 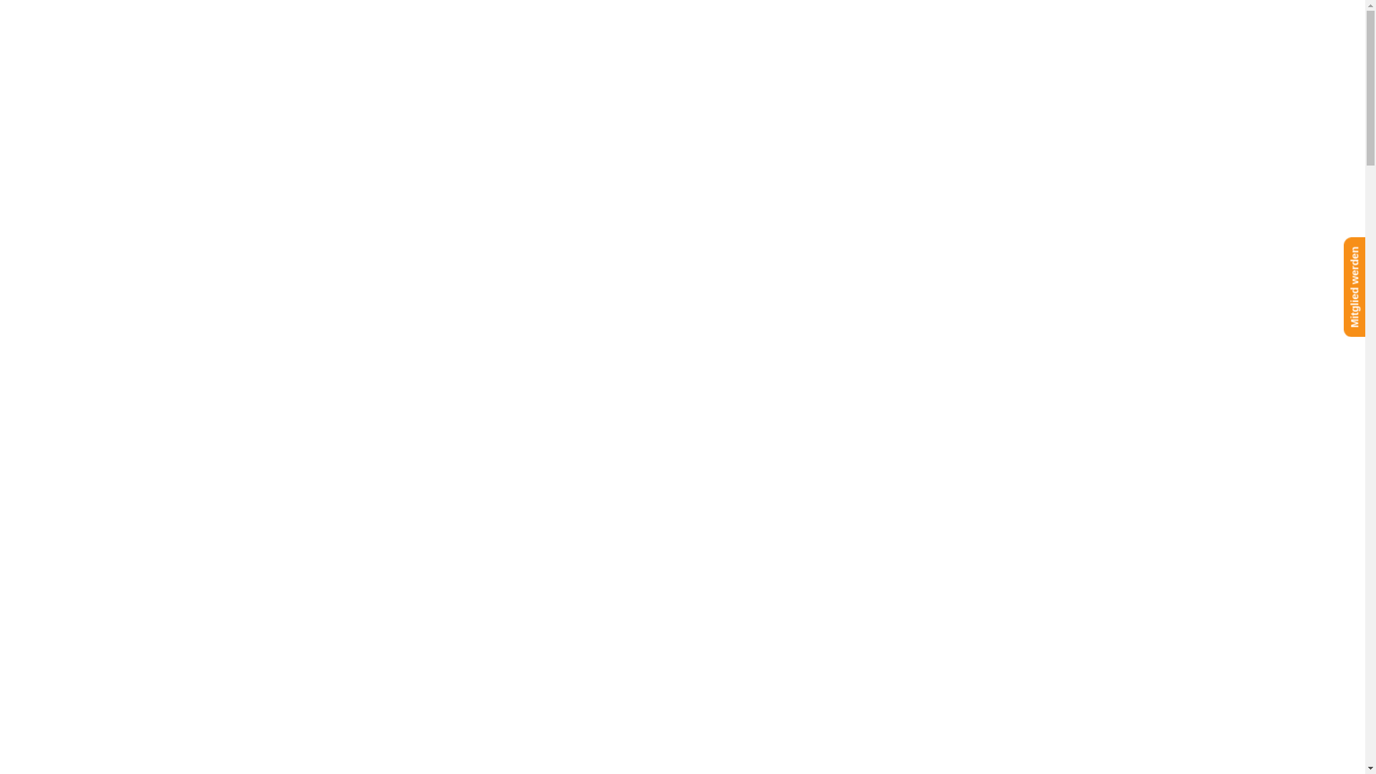 What do you see at coordinates (32, 410) in the screenshot?
I see `Preise` at bounding box center [32, 410].